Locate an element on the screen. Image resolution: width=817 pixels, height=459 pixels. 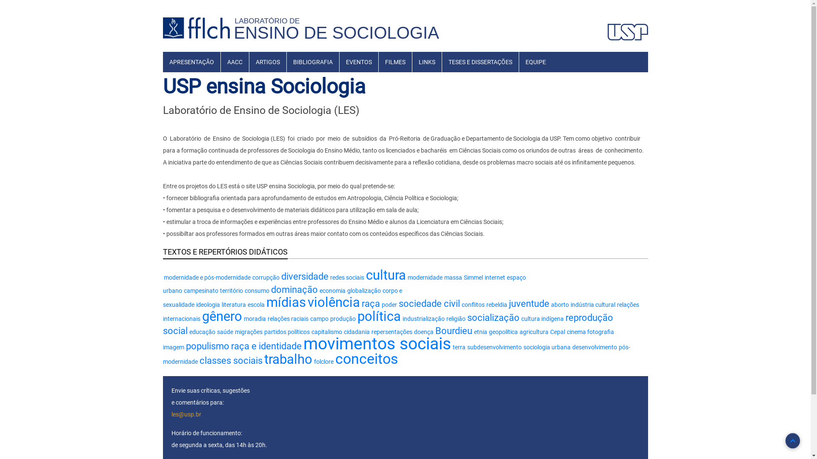
literatura is located at coordinates (233, 305).